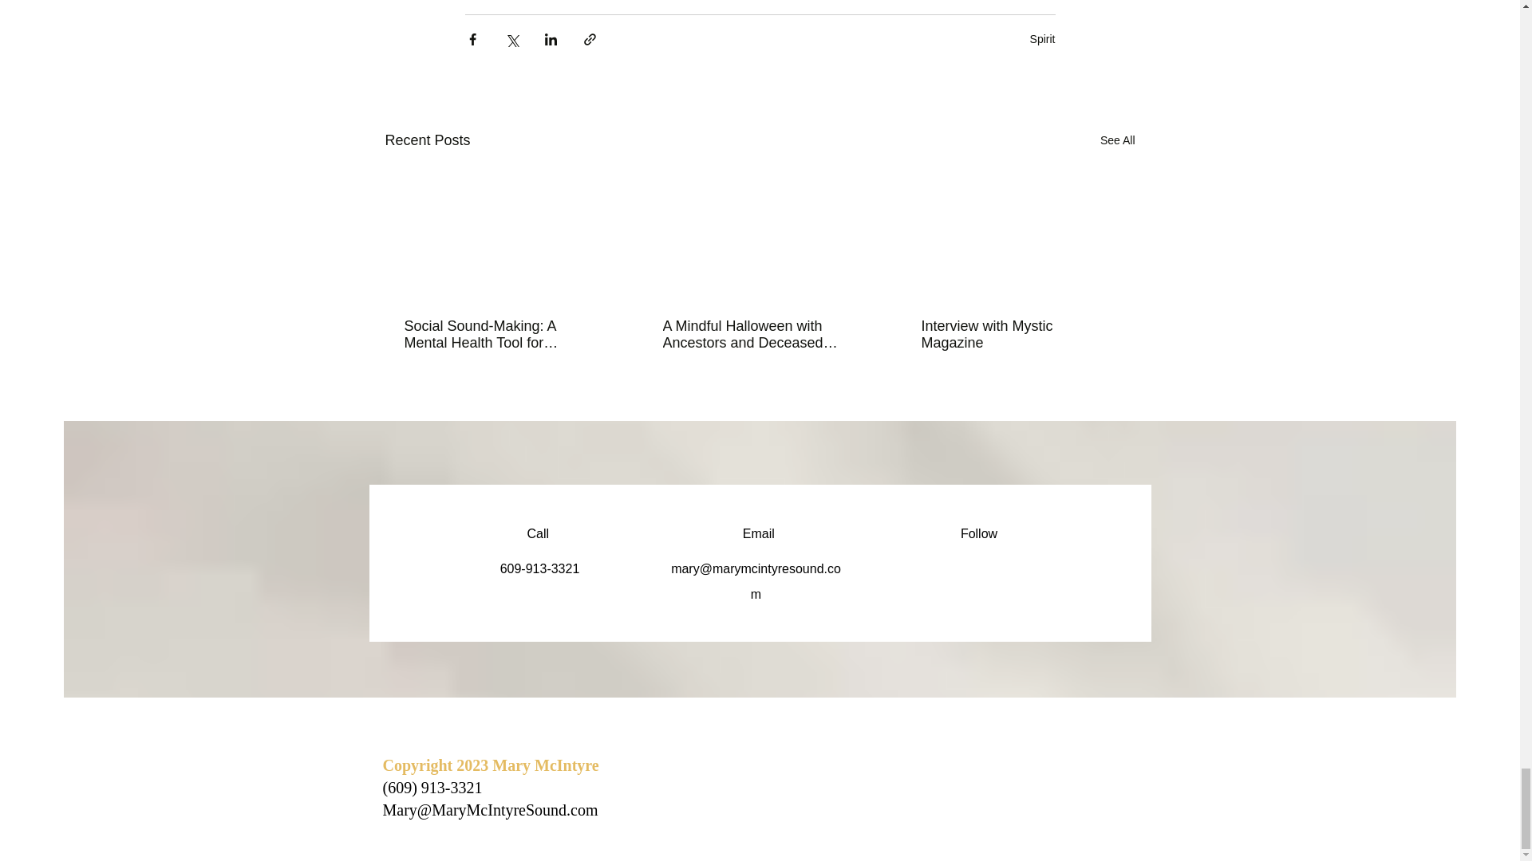 Image resolution: width=1532 pixels, height=861 pixels. Describe the element at coordinates (1017, 334) in the screenshot. I see `Interview with Mystic Magazine` at that location.